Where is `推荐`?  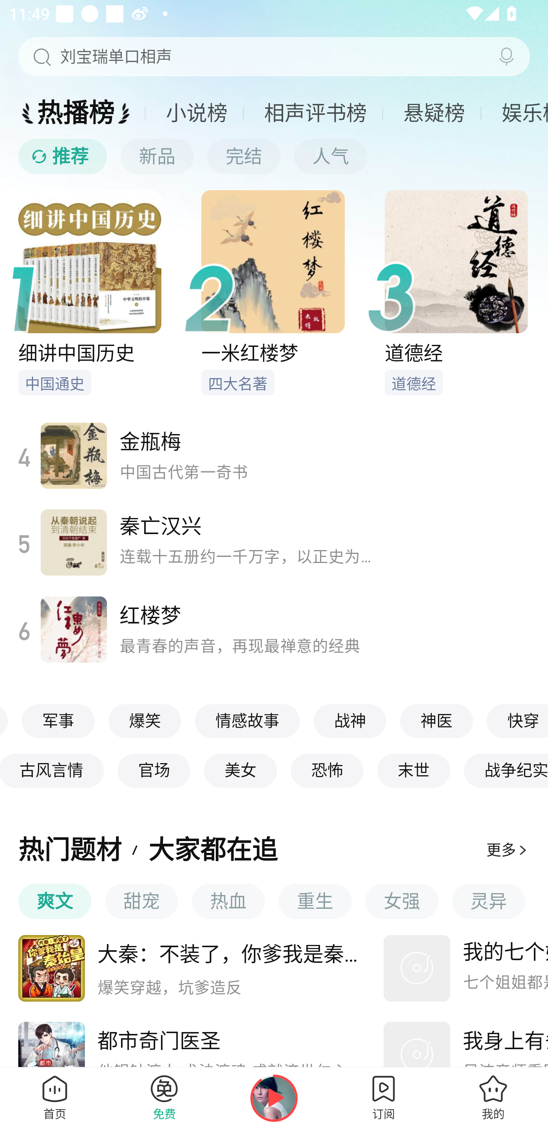
推荐 is located at coordinates (62, 156).